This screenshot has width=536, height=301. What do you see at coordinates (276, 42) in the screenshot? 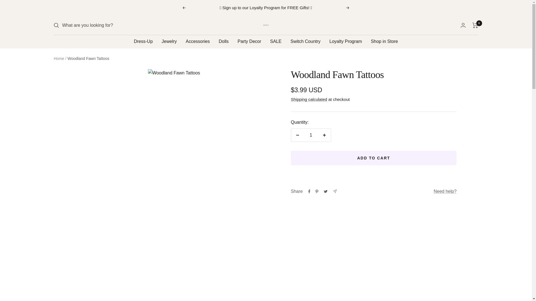
I see `SALE` at bounding box center [276, 42].